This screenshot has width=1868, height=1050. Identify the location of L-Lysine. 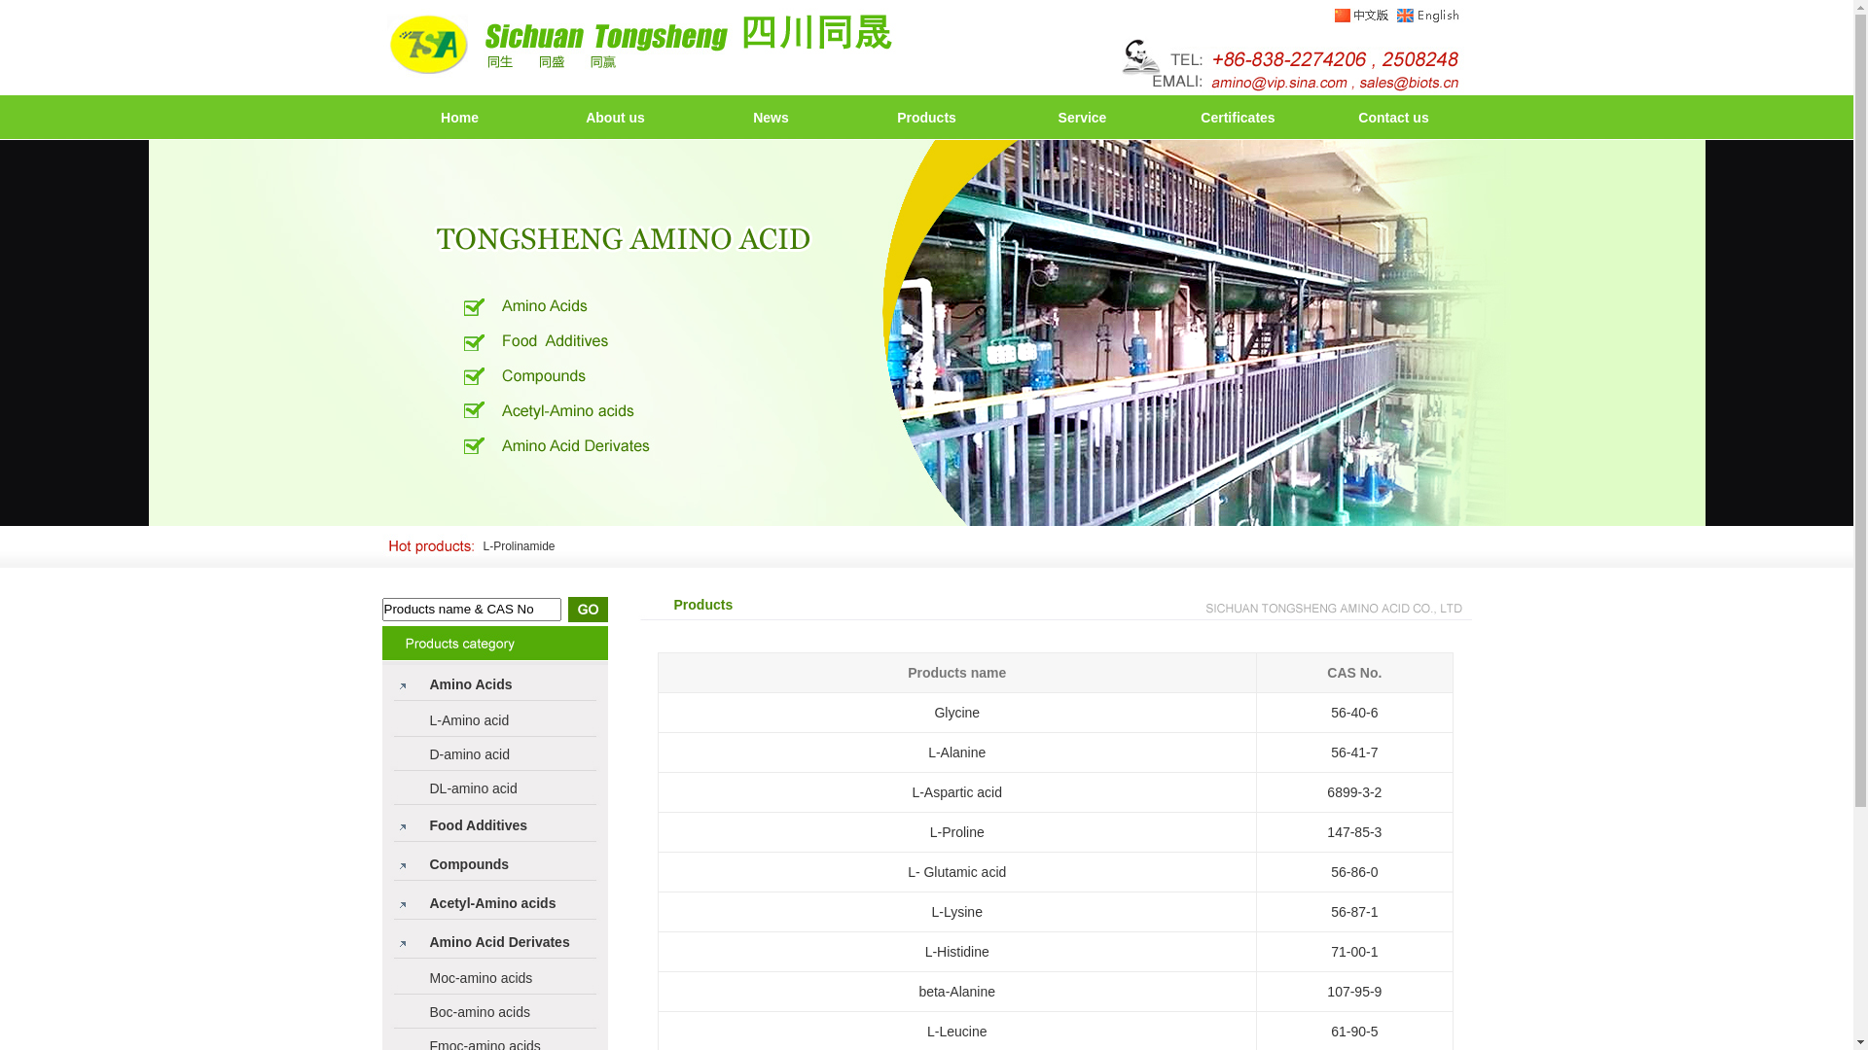
(957, 912).